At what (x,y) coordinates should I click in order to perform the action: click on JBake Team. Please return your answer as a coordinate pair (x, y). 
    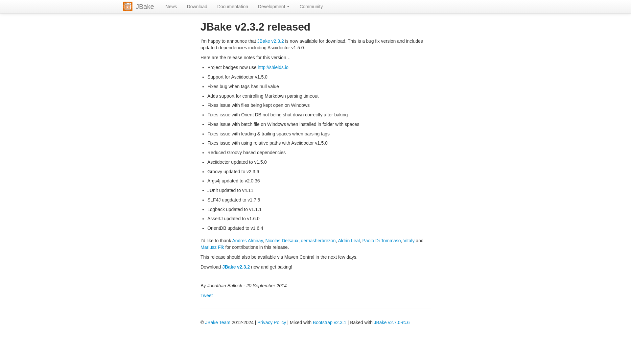
    Looking at the image, I should click on (218, 322).